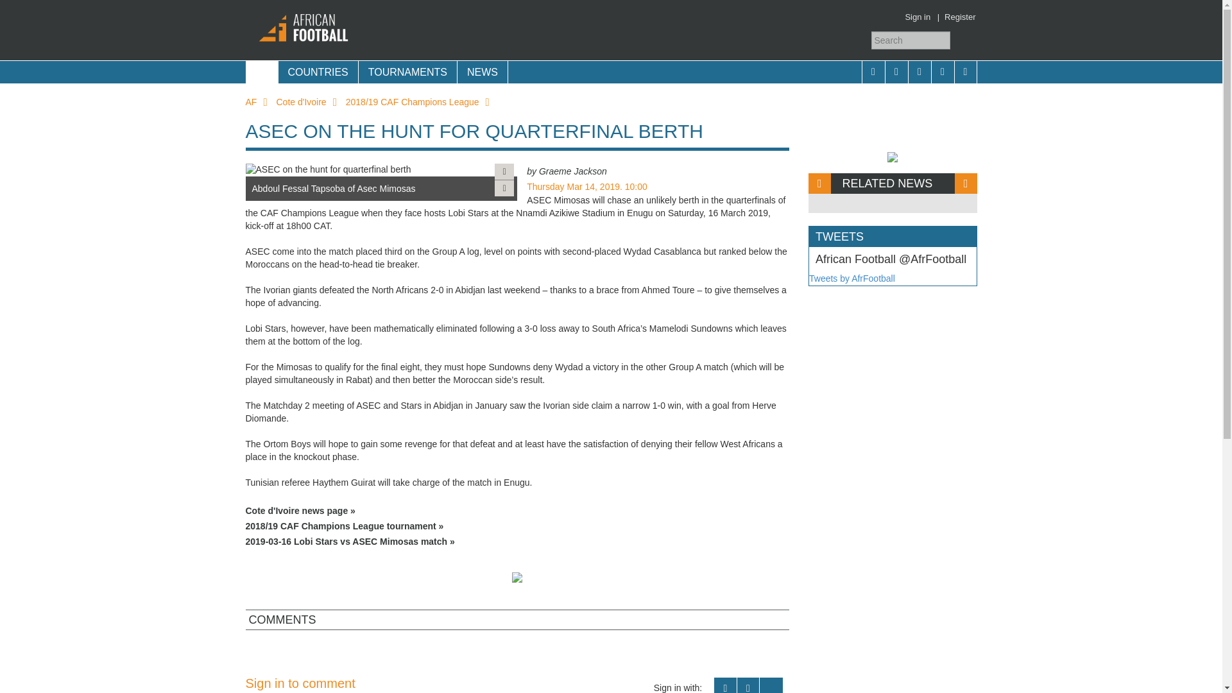  Describe the element at coordinates (517, 542) in the screenshot. I see `2019-03-16 Lobi Stars  vs ASEC Mimosas match` at that location.